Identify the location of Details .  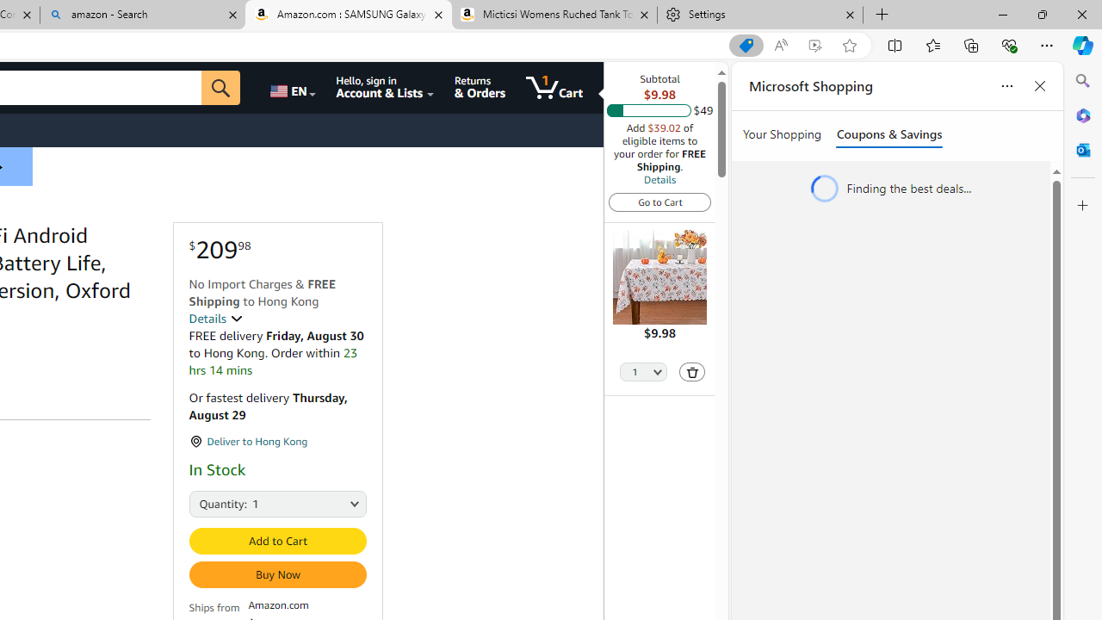
(215, 319).